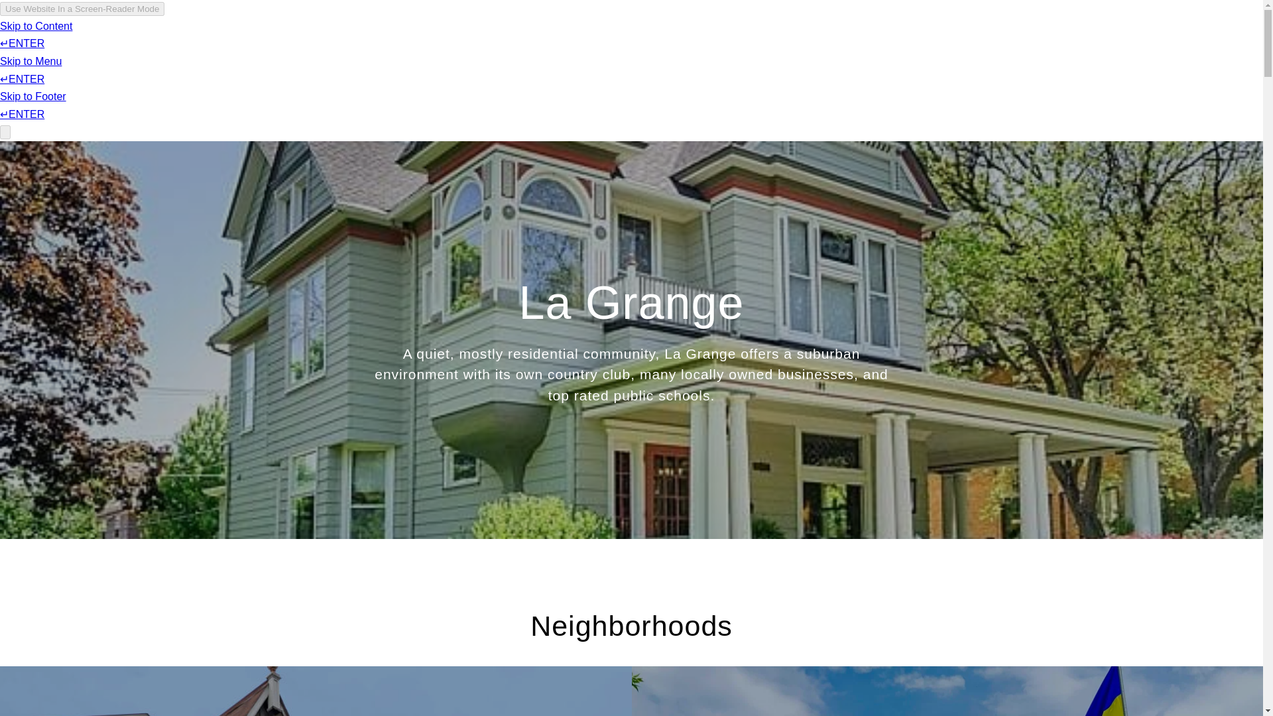 The height and width of the screenshot is (716, 1273). Describe the element at coordinates (706, 49) in the screenshot. I see `TRANSACTIONS` at that location.